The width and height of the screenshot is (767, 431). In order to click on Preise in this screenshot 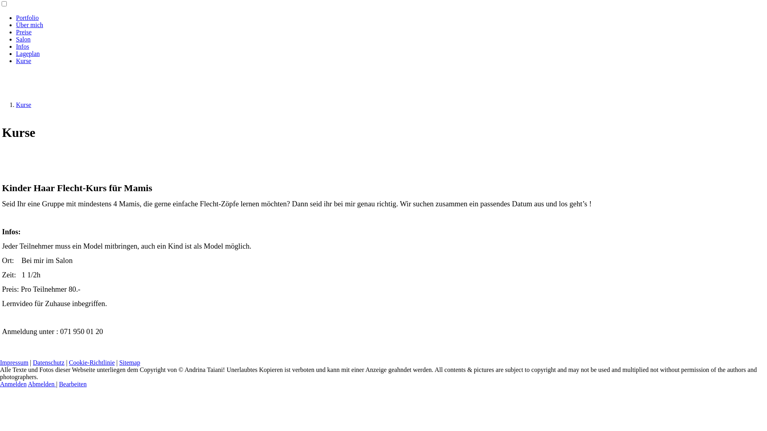, I will do `click(24, 32)`.